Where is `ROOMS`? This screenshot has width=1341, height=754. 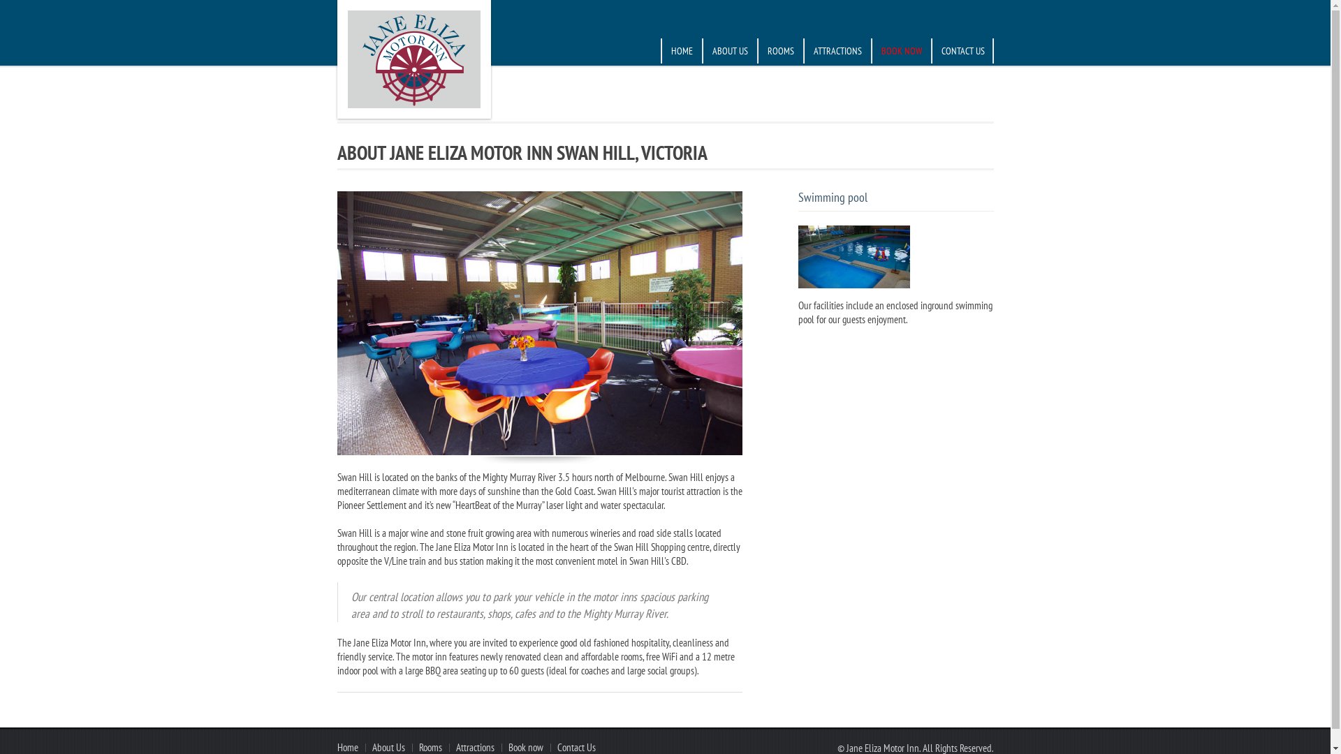 ROOMS is located at coordinates (780, 51).